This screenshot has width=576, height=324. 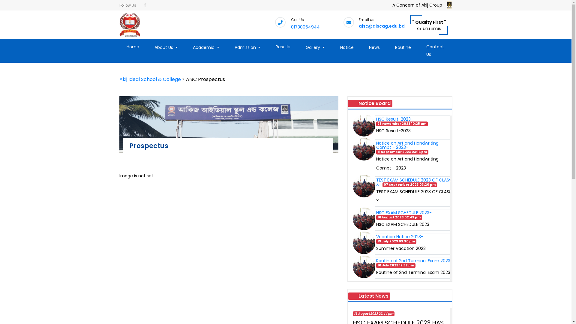 I want to click on Admission, so click(x=248, y=47).